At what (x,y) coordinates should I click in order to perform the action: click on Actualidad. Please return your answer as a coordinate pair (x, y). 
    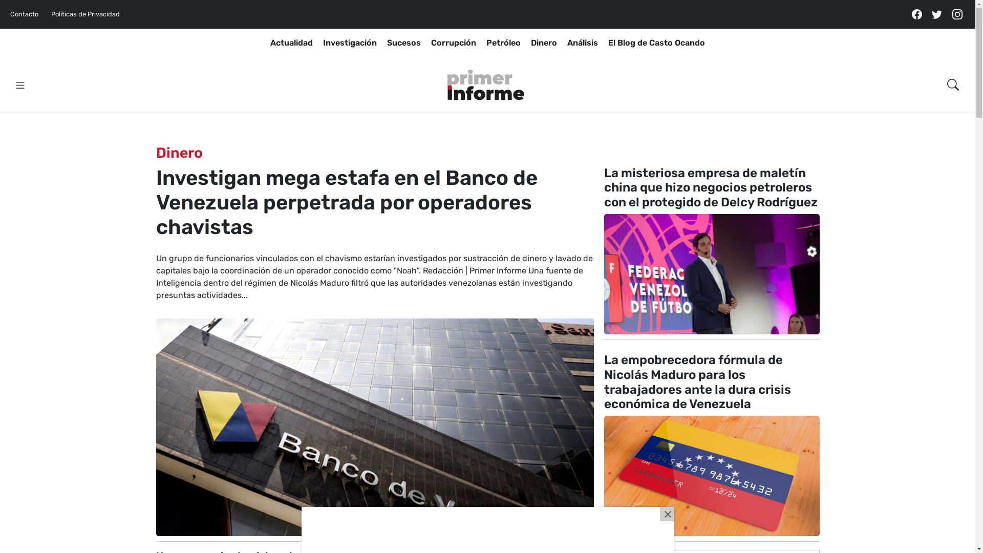
    Looking at the image, I should click on (292, 43).